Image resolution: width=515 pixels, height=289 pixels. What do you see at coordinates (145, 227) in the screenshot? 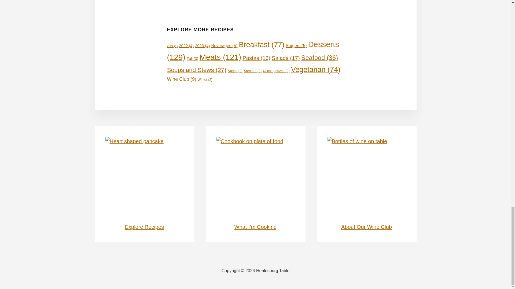
I see `Explore Recipes` at bounding box center [145, 227].